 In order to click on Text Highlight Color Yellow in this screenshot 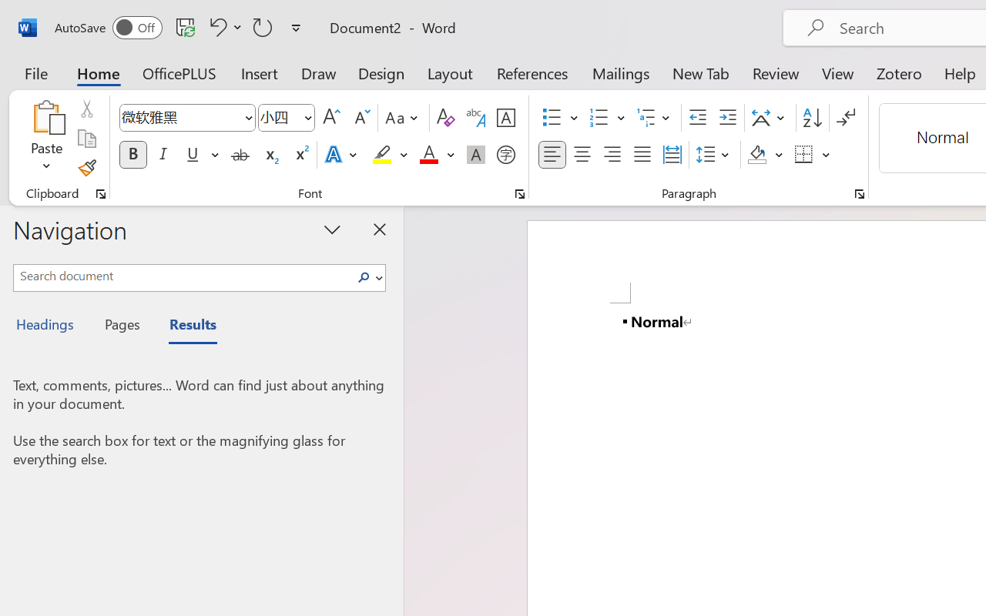, I will do `click(382, 155)`.